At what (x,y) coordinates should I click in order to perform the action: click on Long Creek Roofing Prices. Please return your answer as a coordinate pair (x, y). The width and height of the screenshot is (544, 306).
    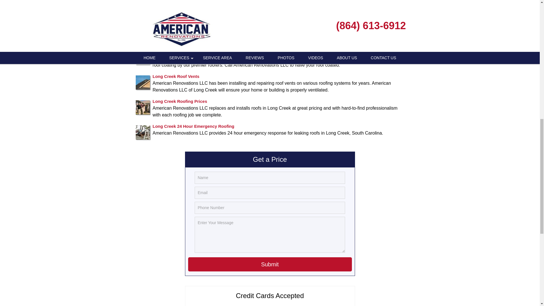
    Looking at the image, I should click on (180, 101).